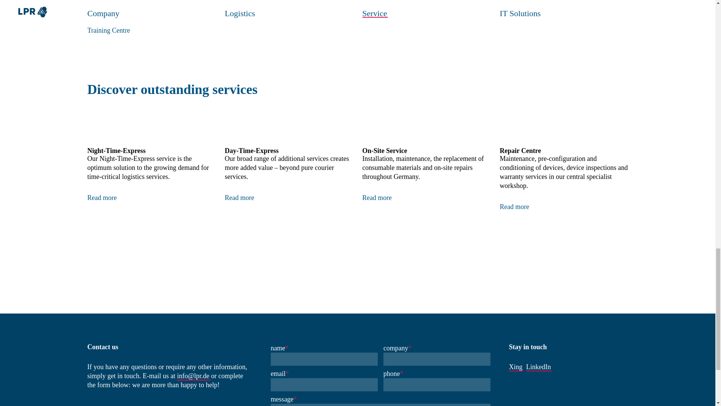 This screenshot has width=721, height=406. Describe the element at coordinates (377, 191) in the screenshot. I see `Read more` at that location.